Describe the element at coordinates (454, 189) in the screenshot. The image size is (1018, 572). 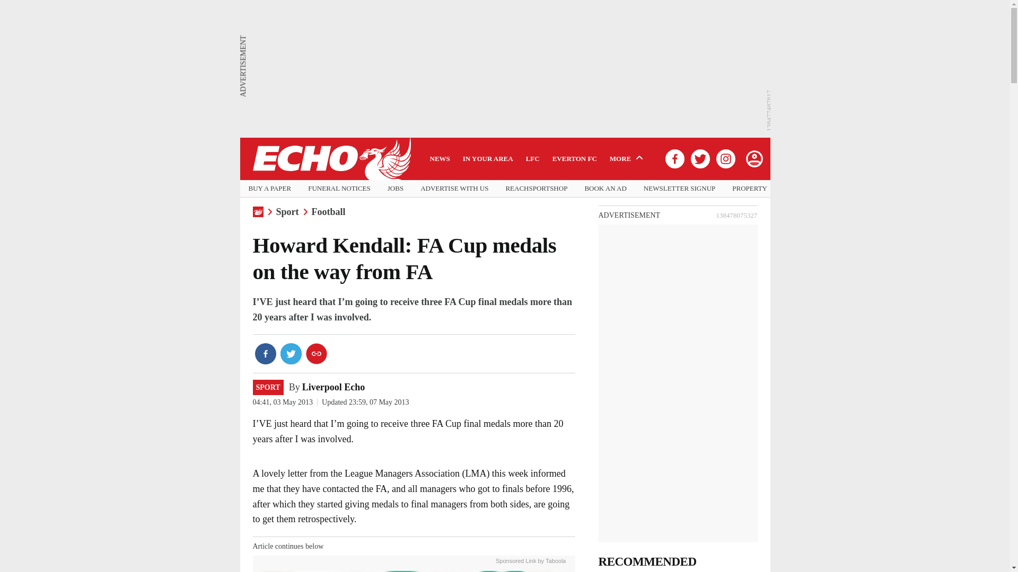
I see `ADVERTISE WITH US` at that location.